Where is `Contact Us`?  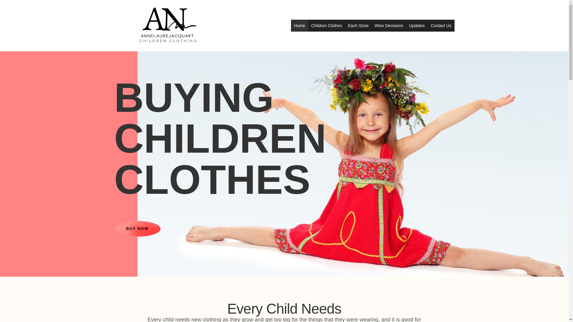
Contact Us is located at coordinates (441, 25).